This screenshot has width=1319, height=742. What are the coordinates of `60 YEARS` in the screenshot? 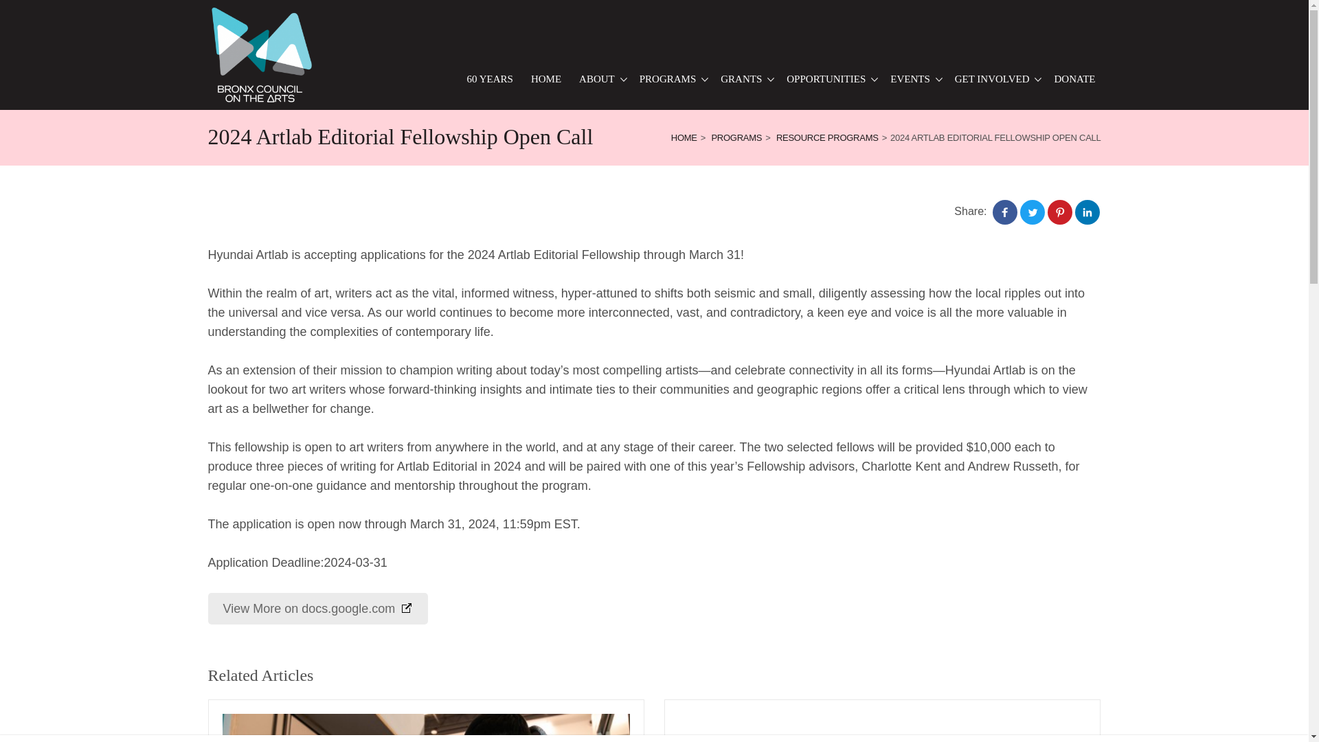 It's located at (490, 79).